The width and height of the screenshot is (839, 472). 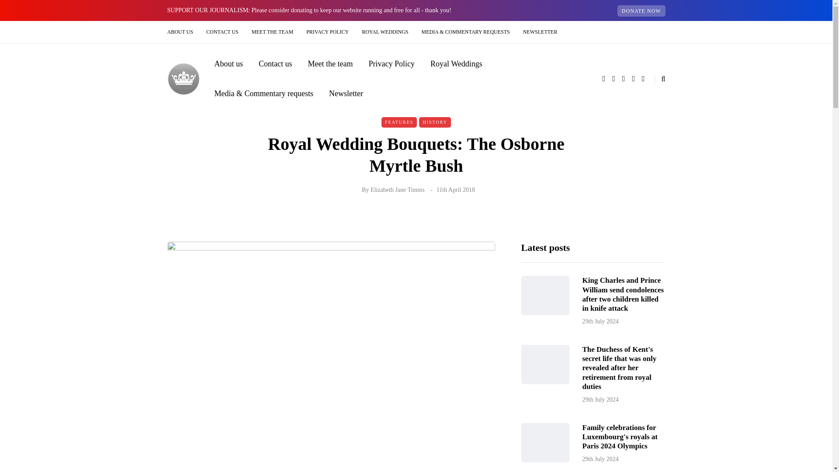 I want to click on HISTORY, so click(x=435, y=122).